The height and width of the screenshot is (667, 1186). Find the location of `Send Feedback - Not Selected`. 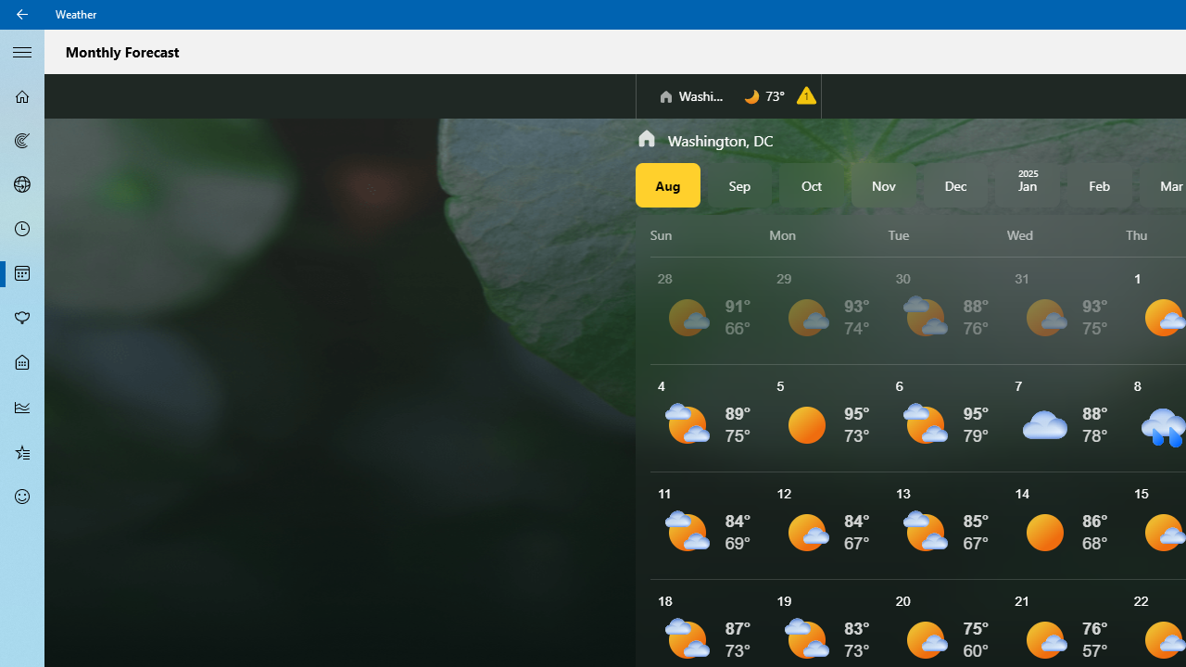

Send Feedback - Not Selected is located at coordinates (22, 497).